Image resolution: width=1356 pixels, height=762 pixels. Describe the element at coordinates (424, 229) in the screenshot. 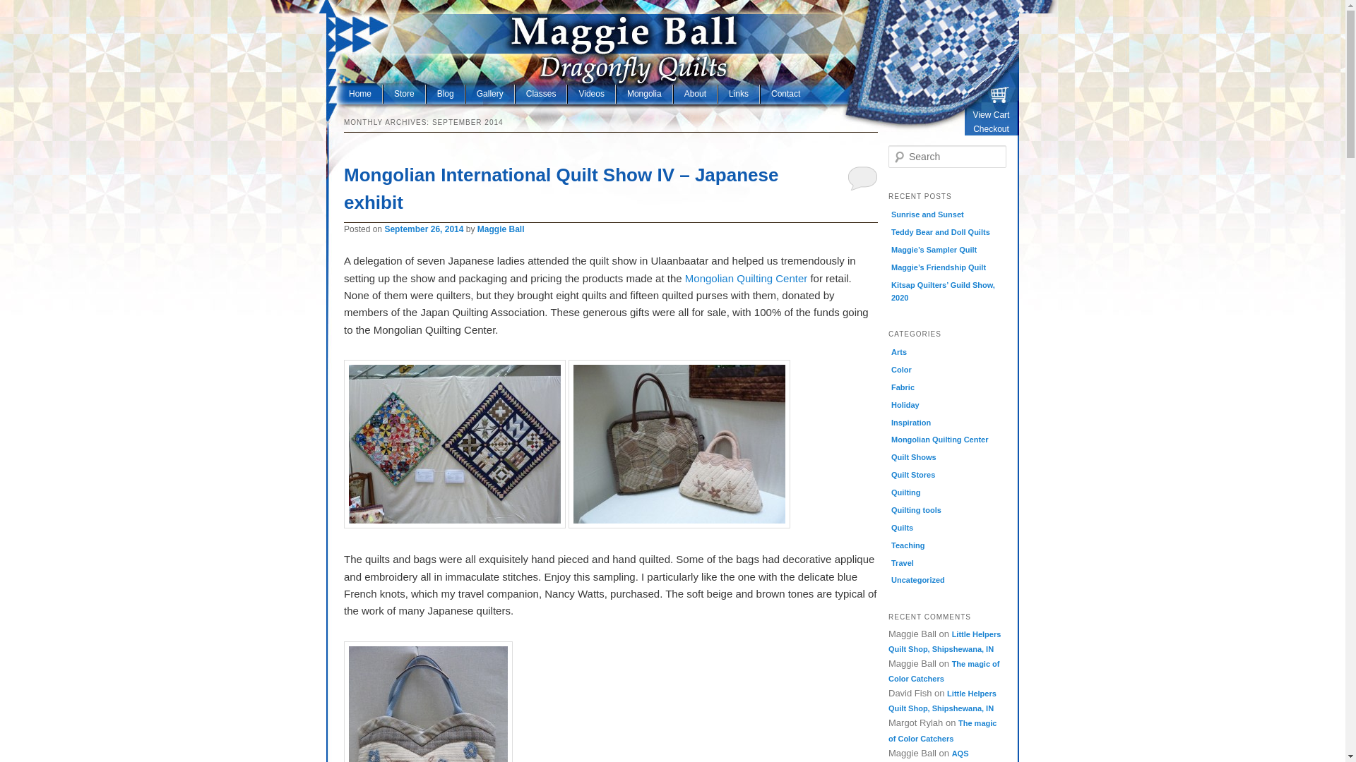

I see `12:39 pm` at that location.